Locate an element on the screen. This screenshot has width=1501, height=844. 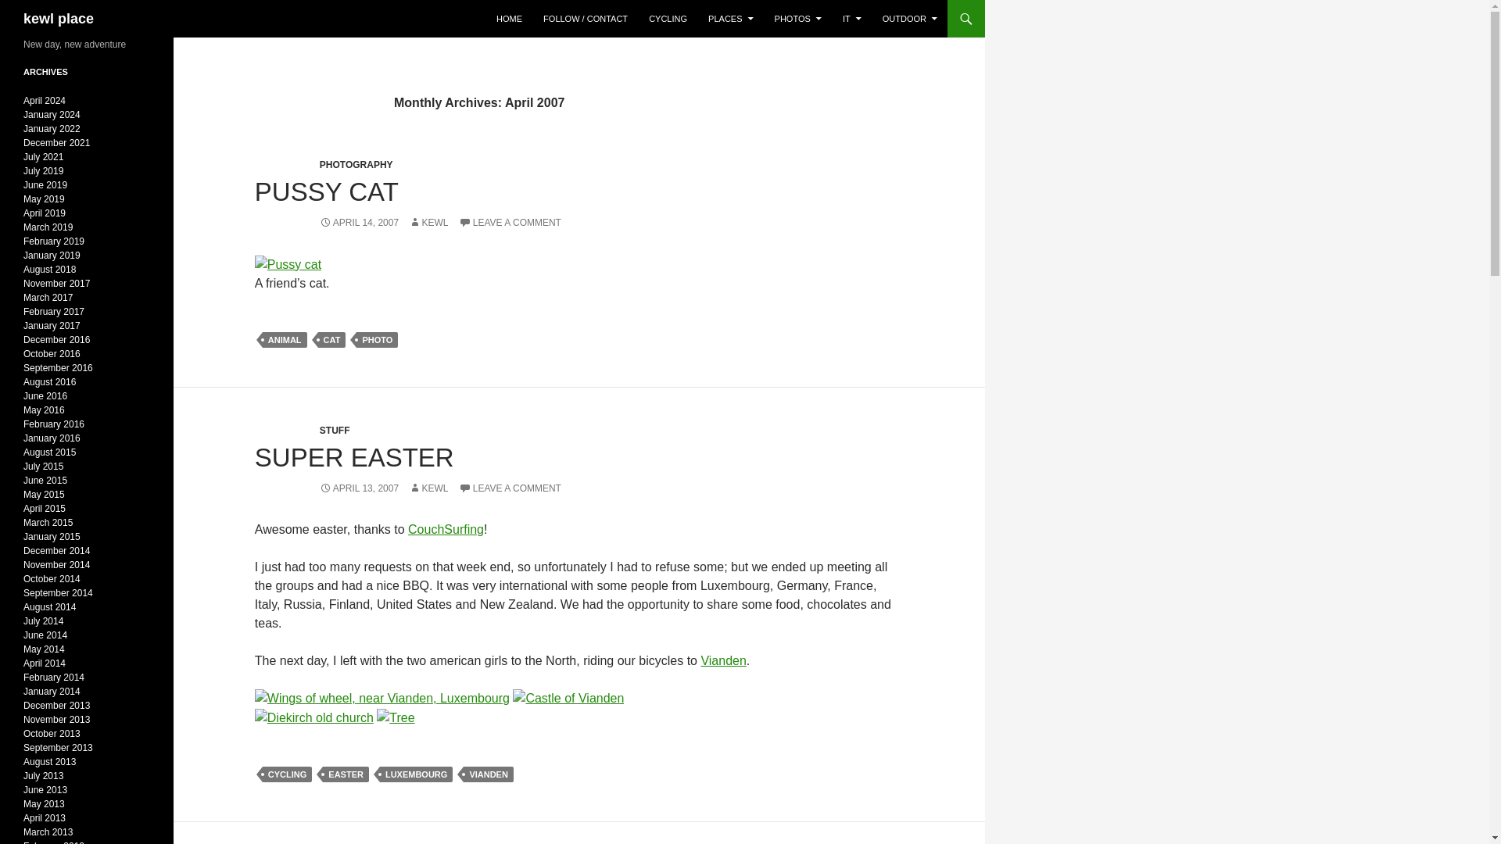
PHOTOS is located at coordinates (798, 19).